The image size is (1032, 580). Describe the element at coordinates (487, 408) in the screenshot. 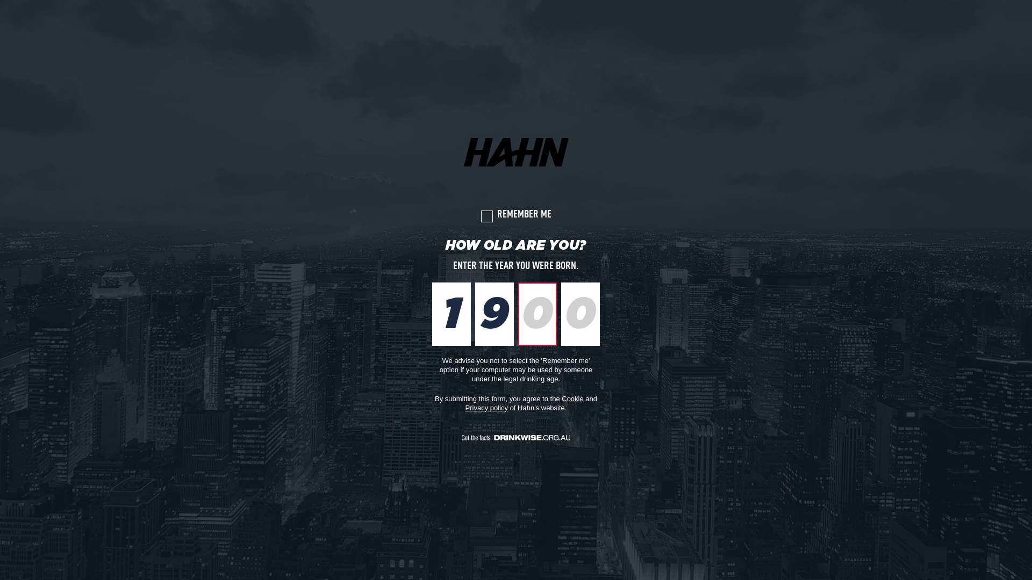

I see `Privacy policy` at that location.